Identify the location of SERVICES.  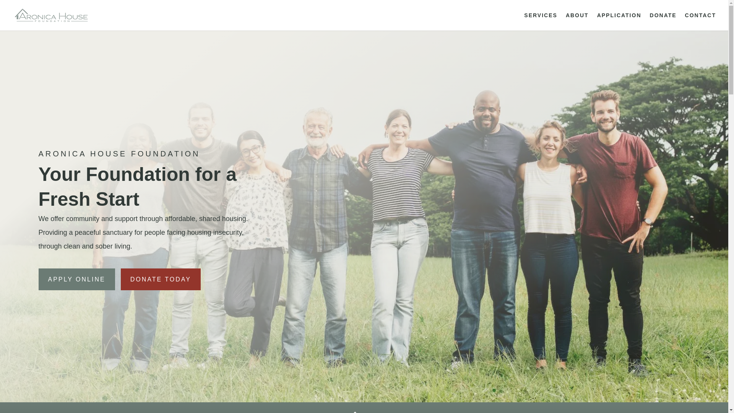
(541, 21).